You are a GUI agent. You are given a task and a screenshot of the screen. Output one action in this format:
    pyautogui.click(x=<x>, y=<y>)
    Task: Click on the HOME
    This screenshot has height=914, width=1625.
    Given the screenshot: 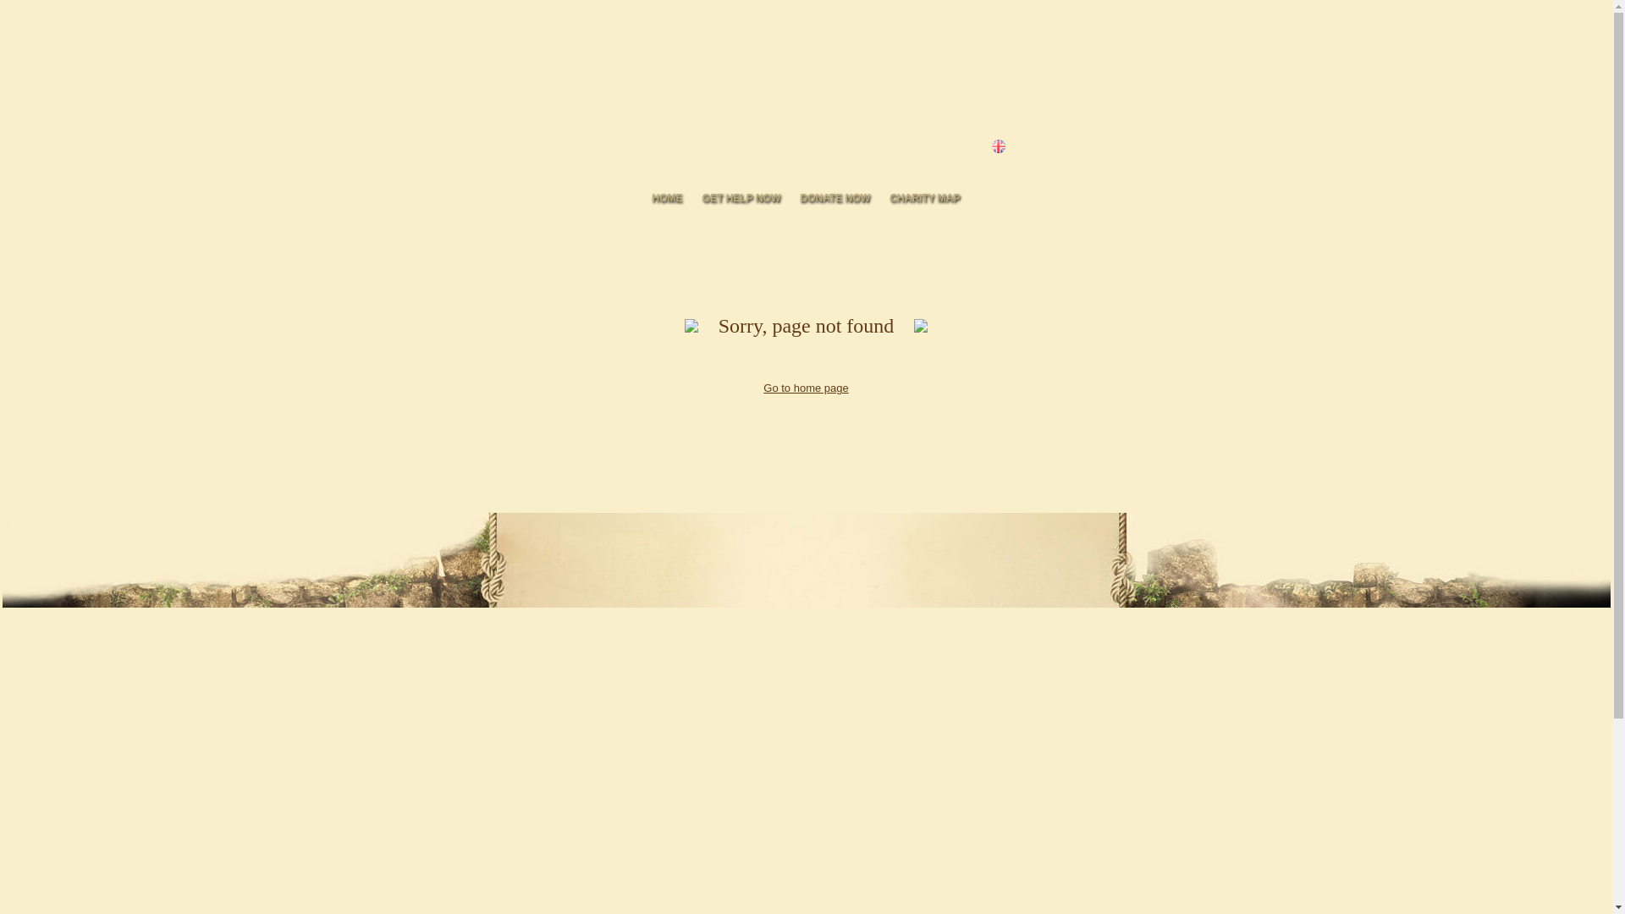 What is the action you would take?
    pyautogui.click(x=667, y=198)
    